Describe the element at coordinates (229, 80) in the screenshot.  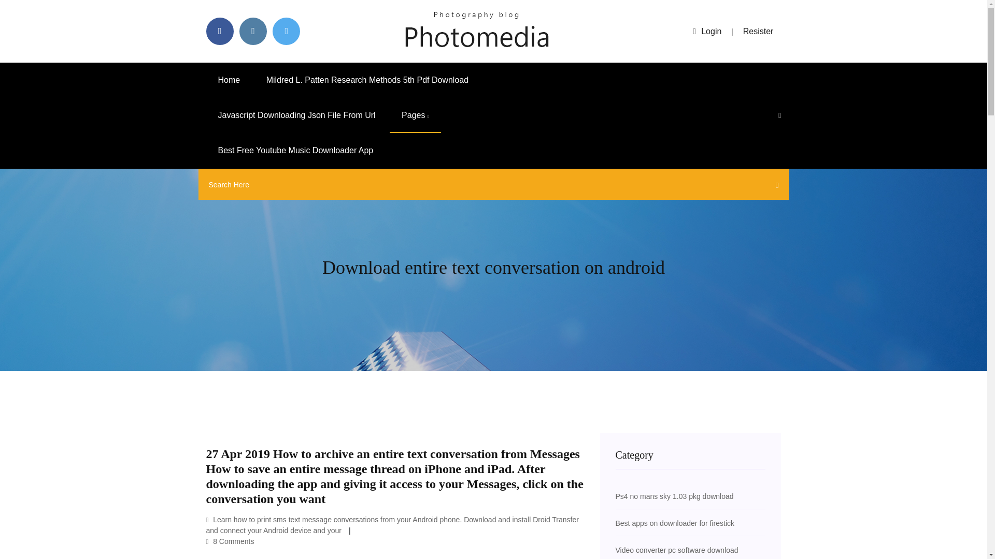
I see `Home` at that location.